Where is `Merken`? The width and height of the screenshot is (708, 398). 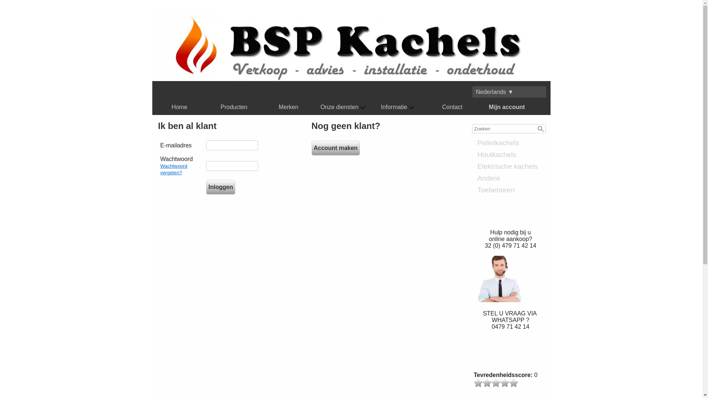 Merken is located at coordinates (289, 107).